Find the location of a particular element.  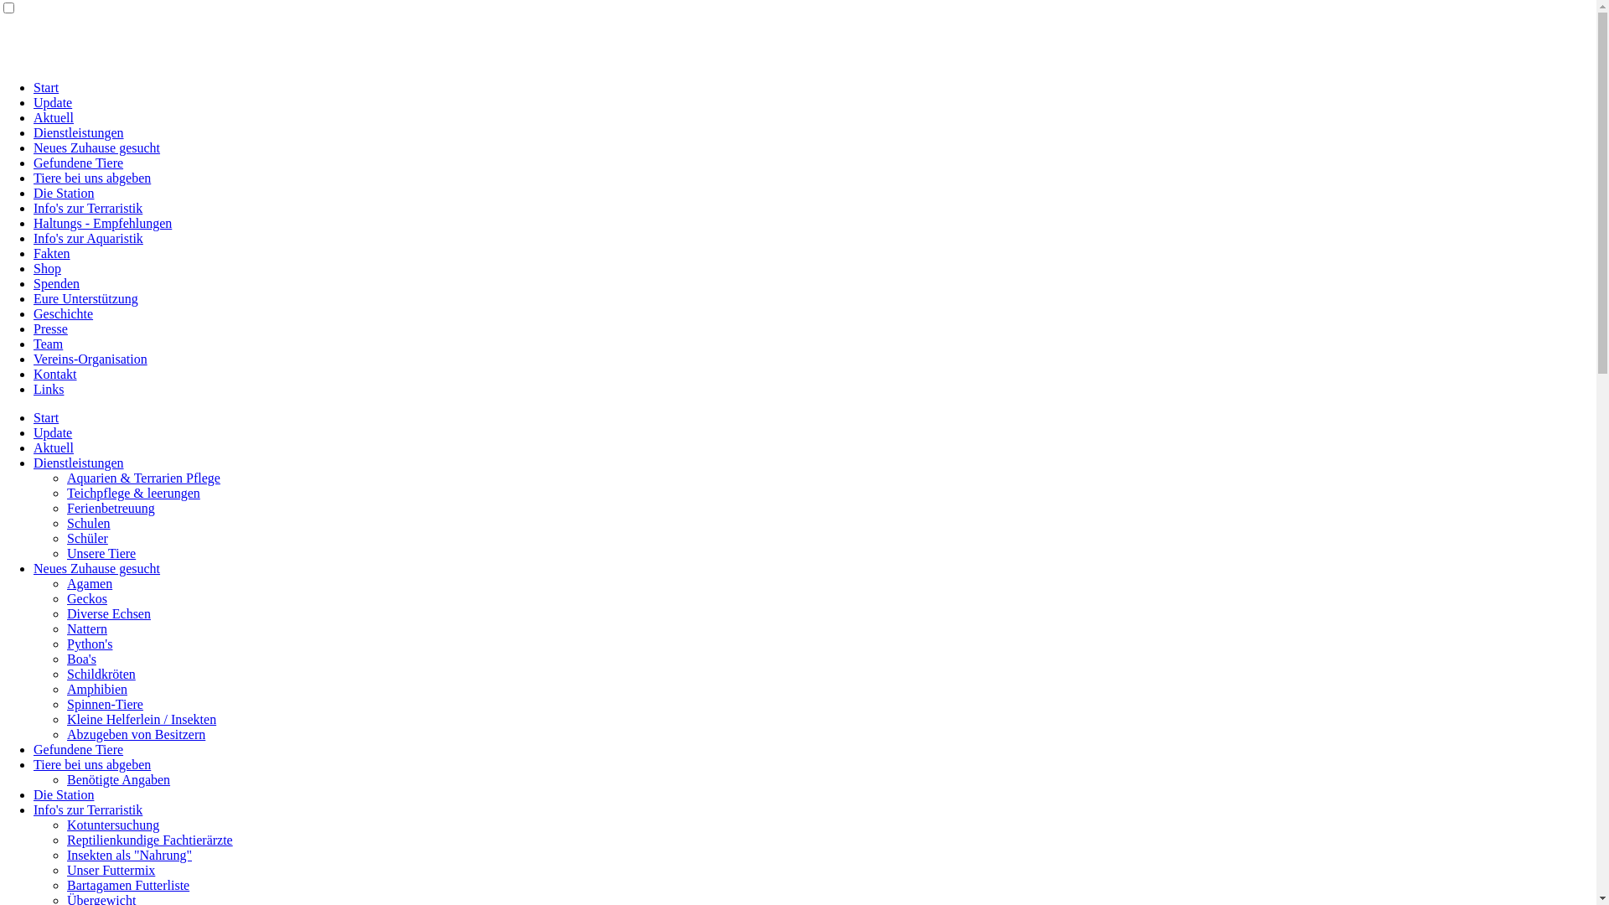

Update is located at coordinates (53, 432).